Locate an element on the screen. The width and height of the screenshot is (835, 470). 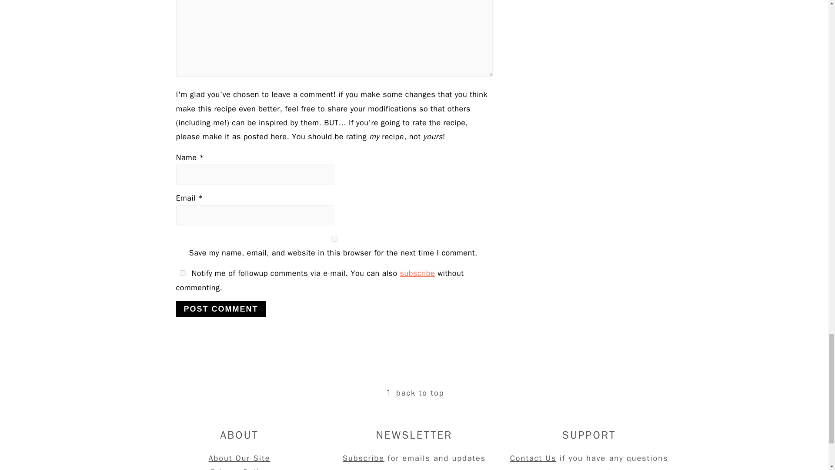
Privacy Policy is located at coordinates (239, 468).